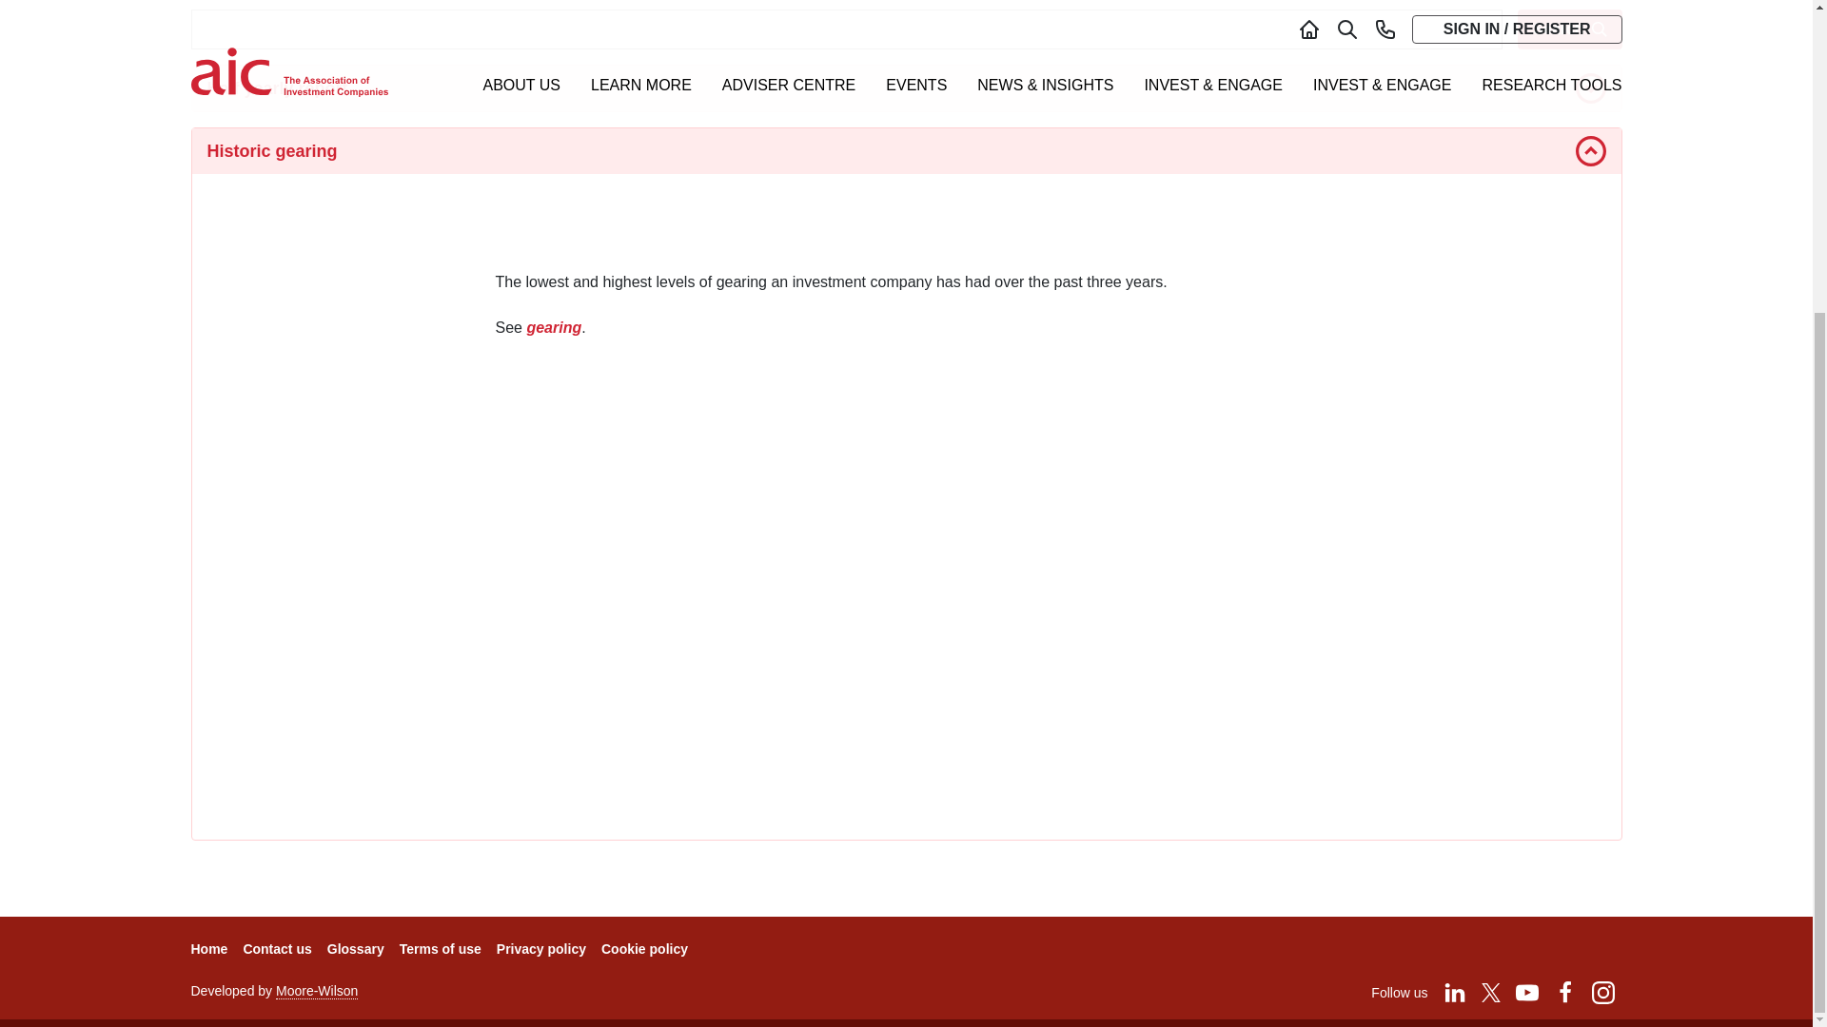 The width and height of the screenshot is (1827, 1027). Describe the element at coordinates (906, 621) in the screenshot. I see `How do we explain gearing?` at that location.